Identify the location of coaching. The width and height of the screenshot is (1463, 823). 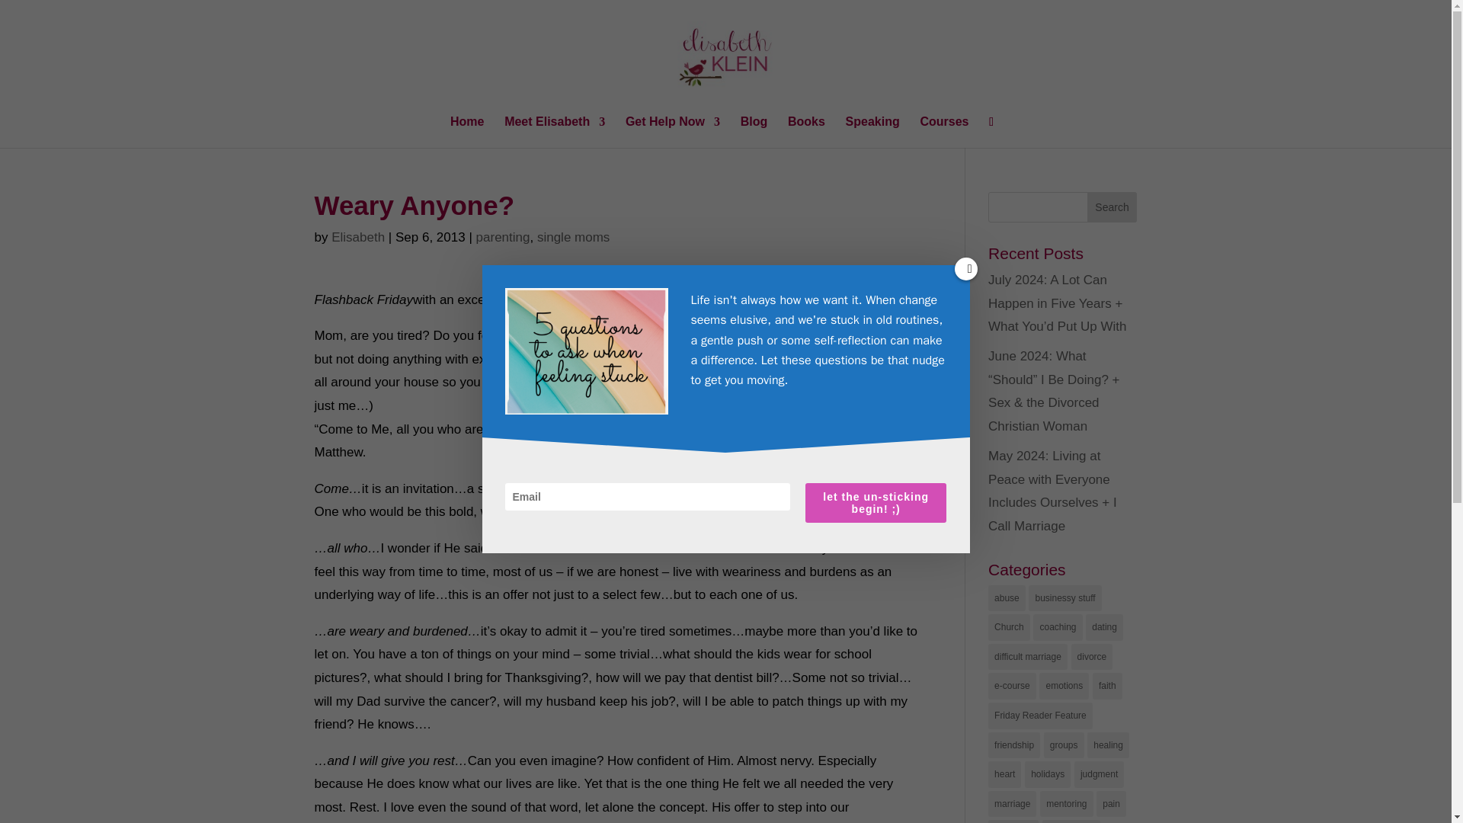
(1058, 627).